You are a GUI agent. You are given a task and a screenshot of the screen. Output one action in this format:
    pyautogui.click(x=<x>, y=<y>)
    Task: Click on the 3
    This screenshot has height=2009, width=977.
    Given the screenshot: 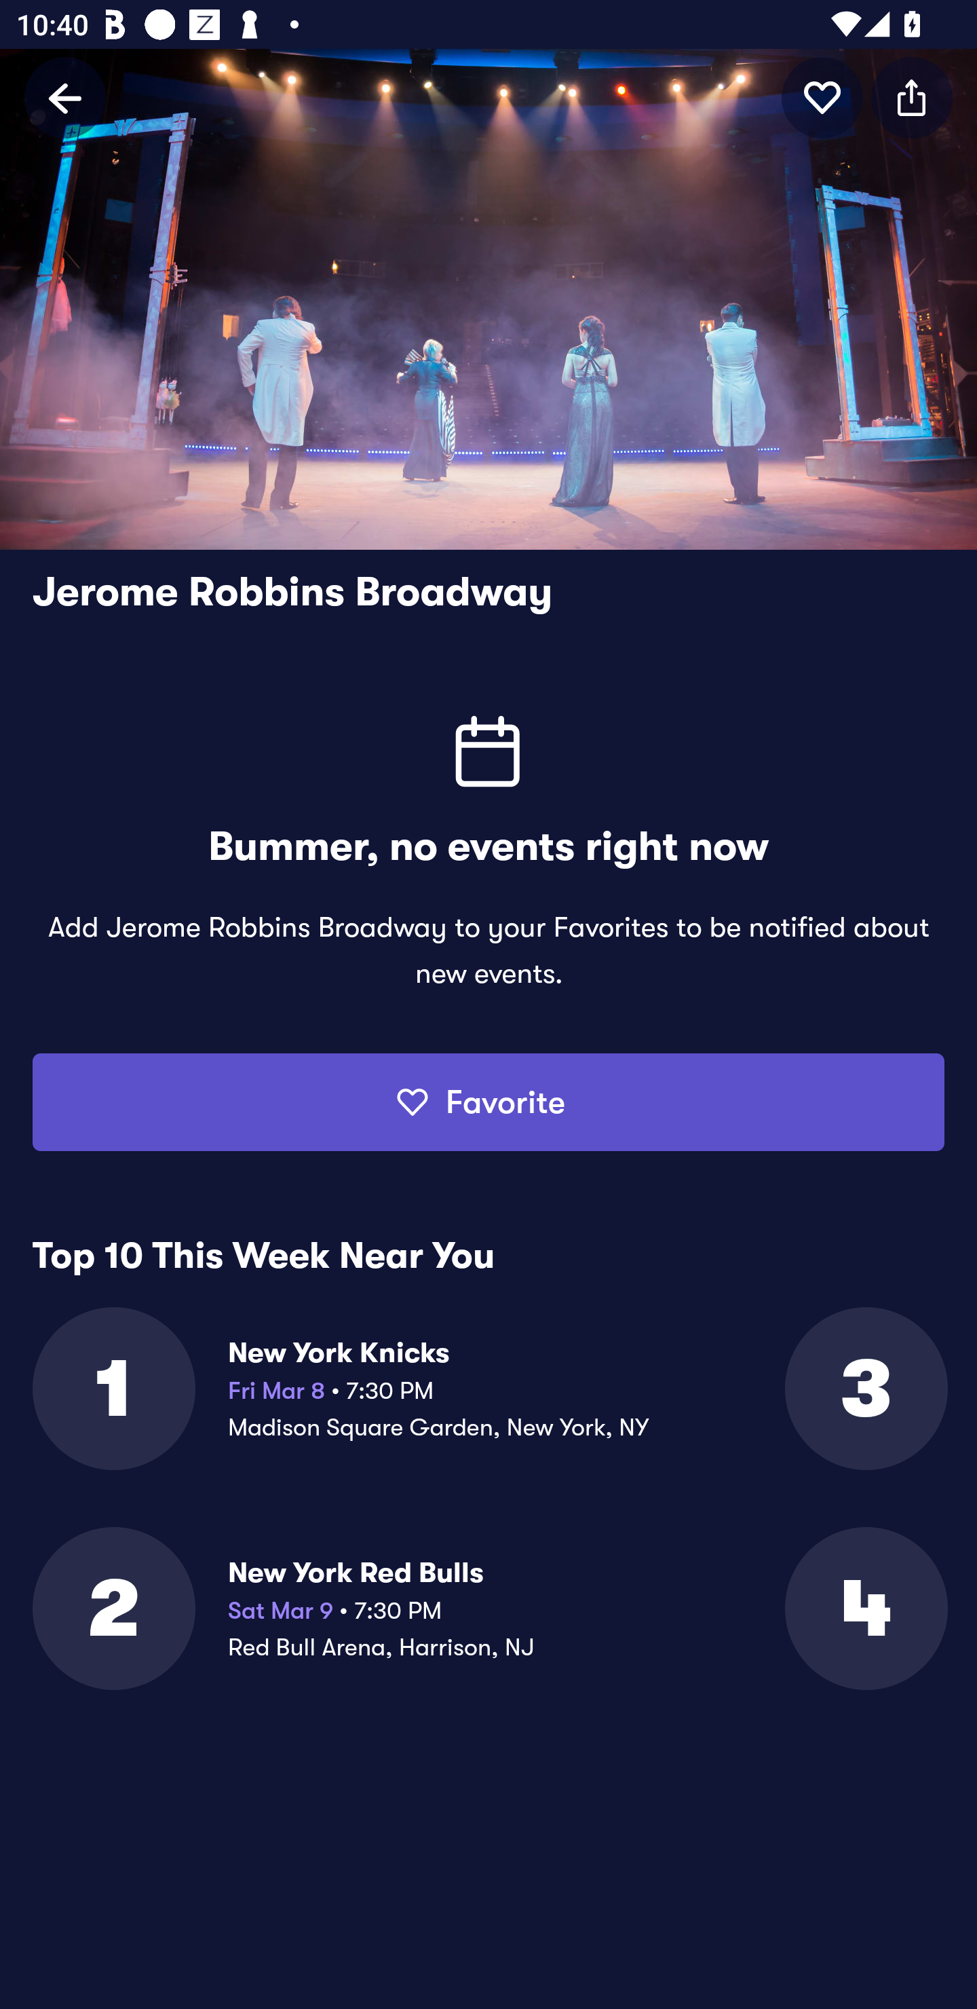 What is the action you would take?
    pyautogui.click(x=864, y=1388)
    